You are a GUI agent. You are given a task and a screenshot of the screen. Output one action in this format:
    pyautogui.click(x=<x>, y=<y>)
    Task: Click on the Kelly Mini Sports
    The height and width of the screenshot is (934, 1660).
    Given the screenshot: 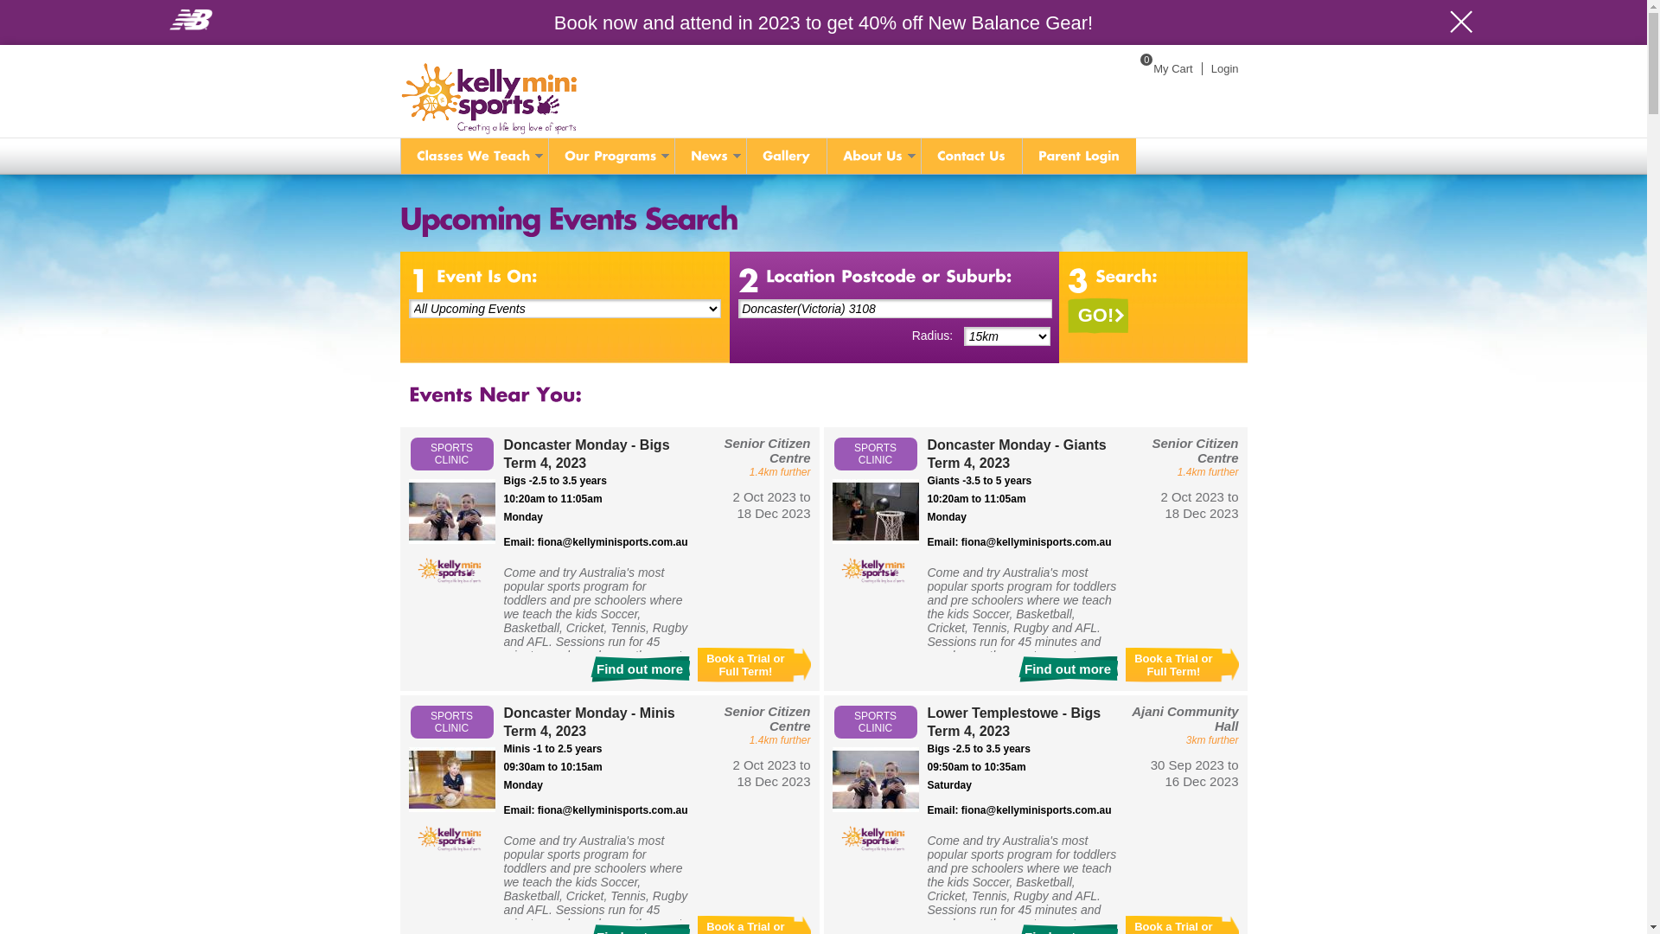 What is the action you would take?
    pyautogui.click(x=875, y=839)
    